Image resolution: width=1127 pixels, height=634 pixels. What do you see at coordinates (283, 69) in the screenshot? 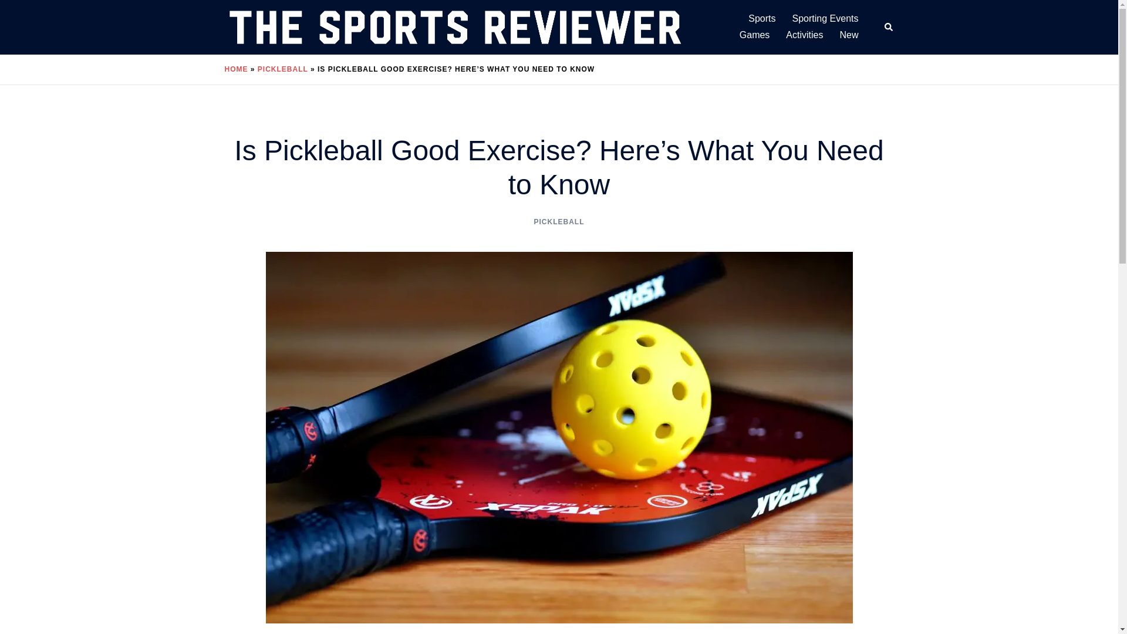
I see `PICKLEBALL` at bounding box center [283, 69].